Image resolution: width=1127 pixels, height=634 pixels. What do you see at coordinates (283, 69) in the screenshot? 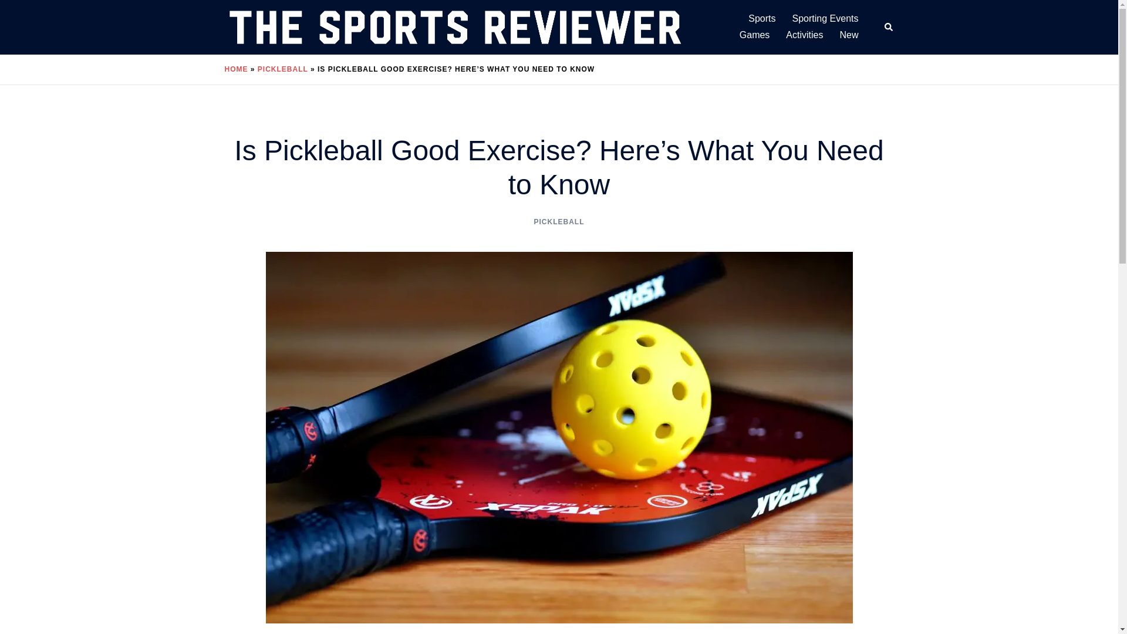
I see `PICKLEBALL` at bounding box center [283, 69].